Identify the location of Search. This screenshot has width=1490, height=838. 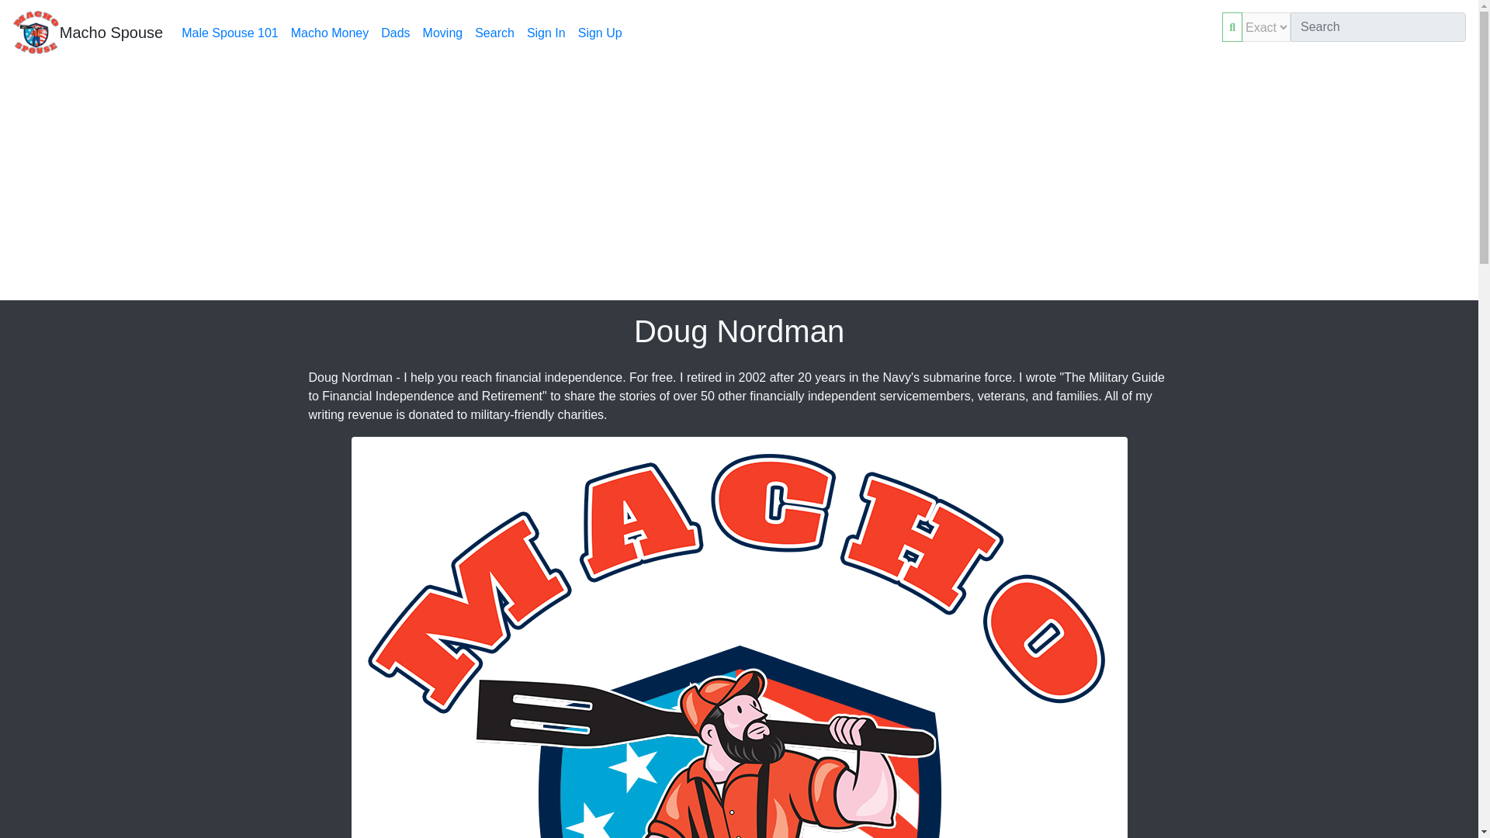
(494, 33).